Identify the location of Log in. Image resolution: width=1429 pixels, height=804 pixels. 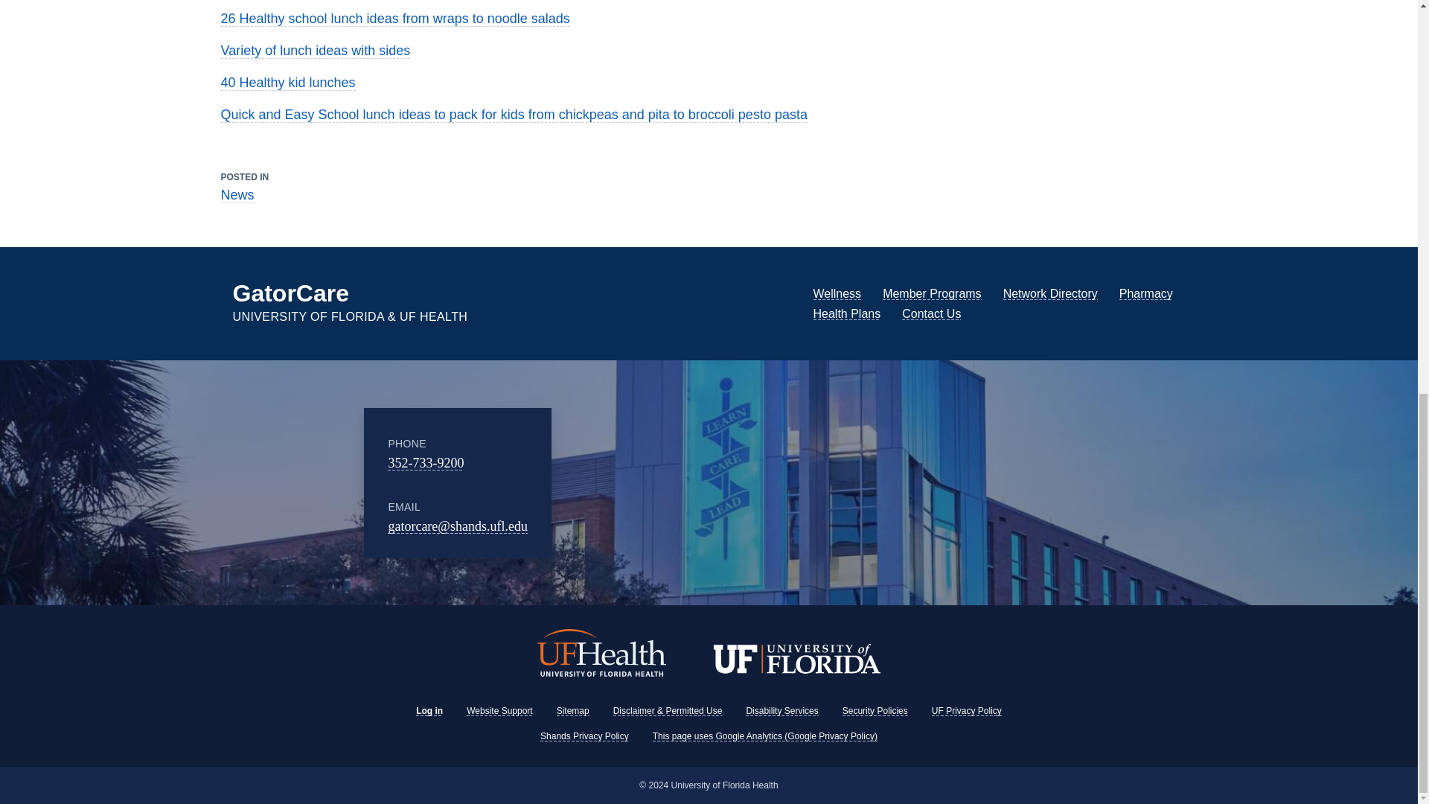
(429, 711).